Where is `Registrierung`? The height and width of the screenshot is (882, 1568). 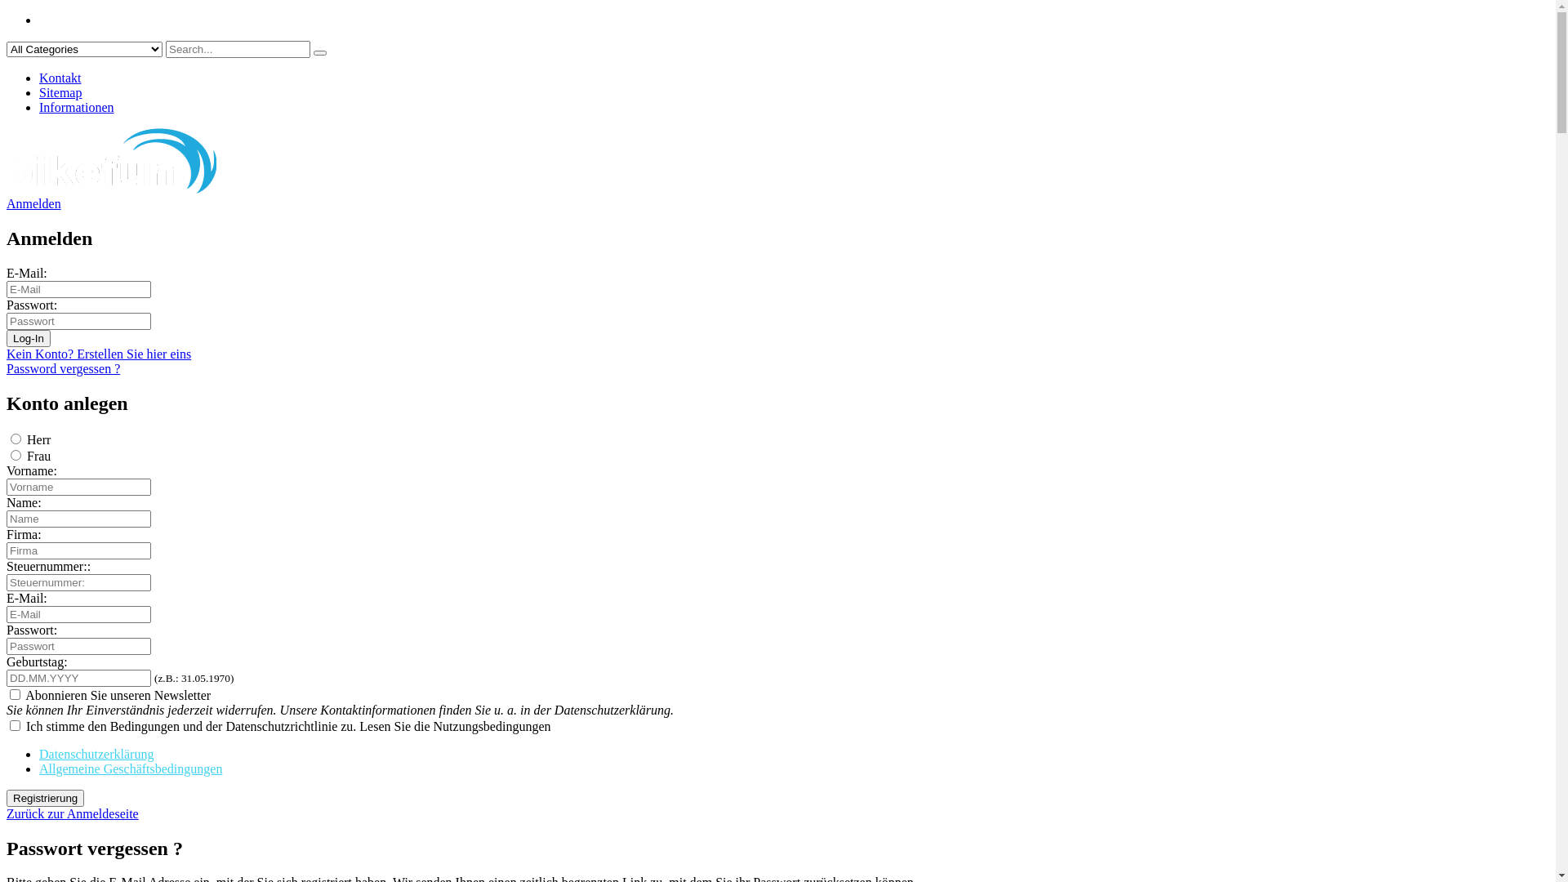 Registrierung is located at coordinates (46, 799).